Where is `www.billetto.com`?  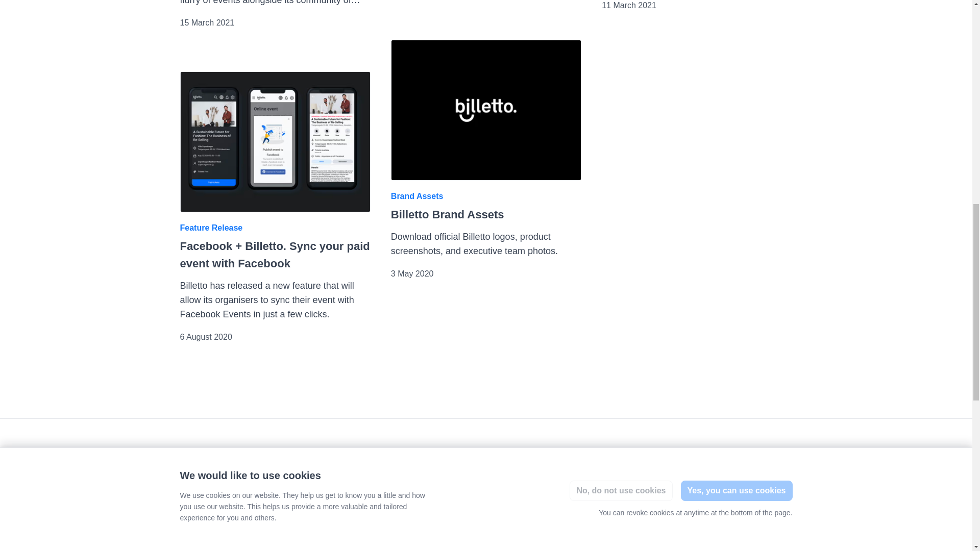
www.billetto.com is located at coordinates (315, 543).